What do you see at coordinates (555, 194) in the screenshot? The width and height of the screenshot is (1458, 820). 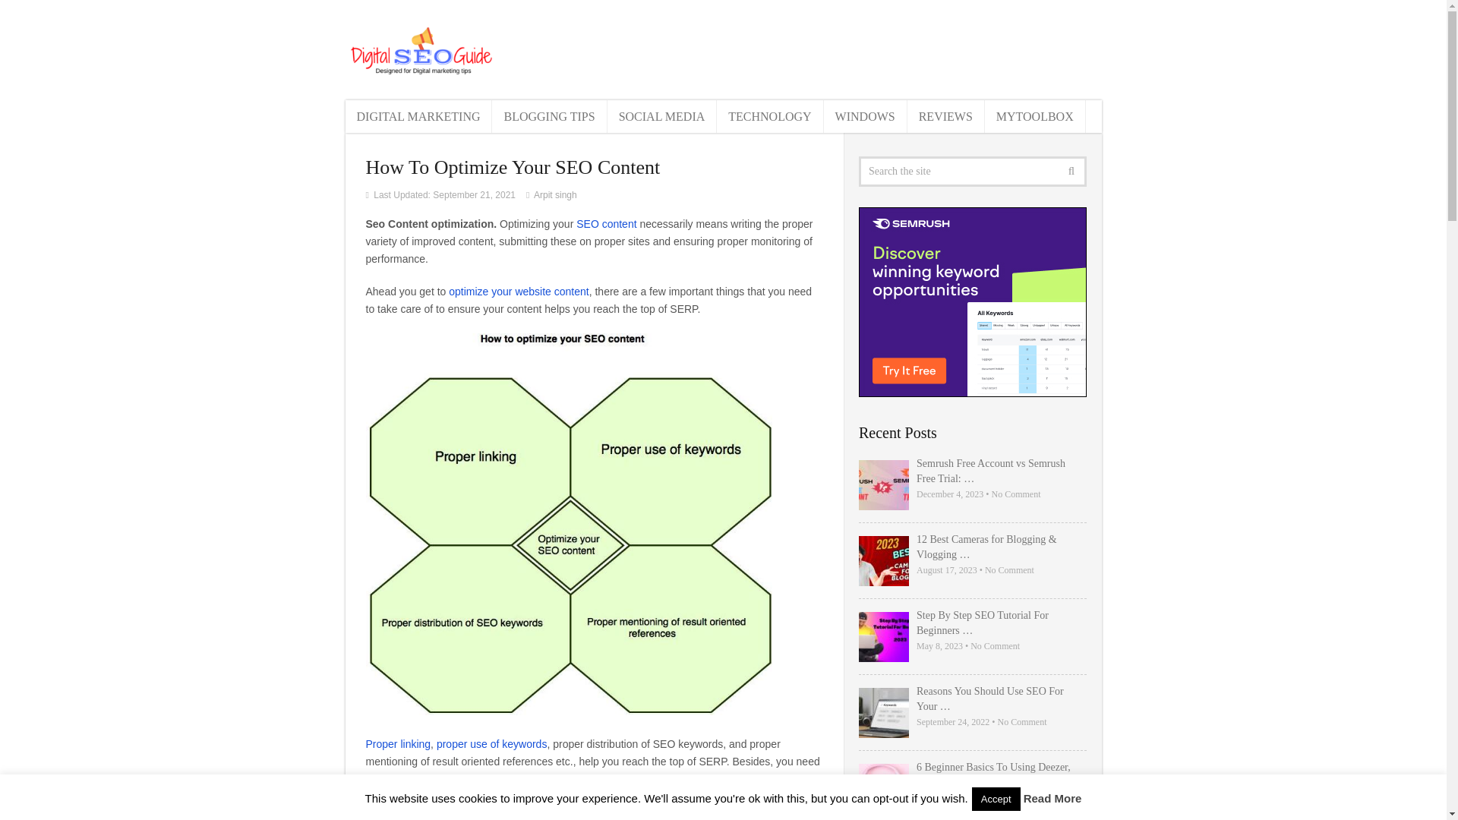 I see `Arpit singh` at bounding box center [555, 194].